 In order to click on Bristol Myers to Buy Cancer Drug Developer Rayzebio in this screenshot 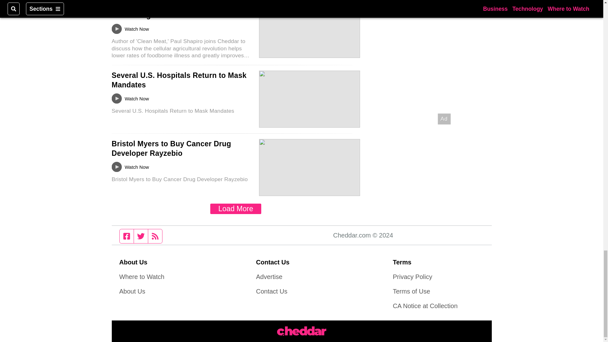, I will do `click(171, 148)`.